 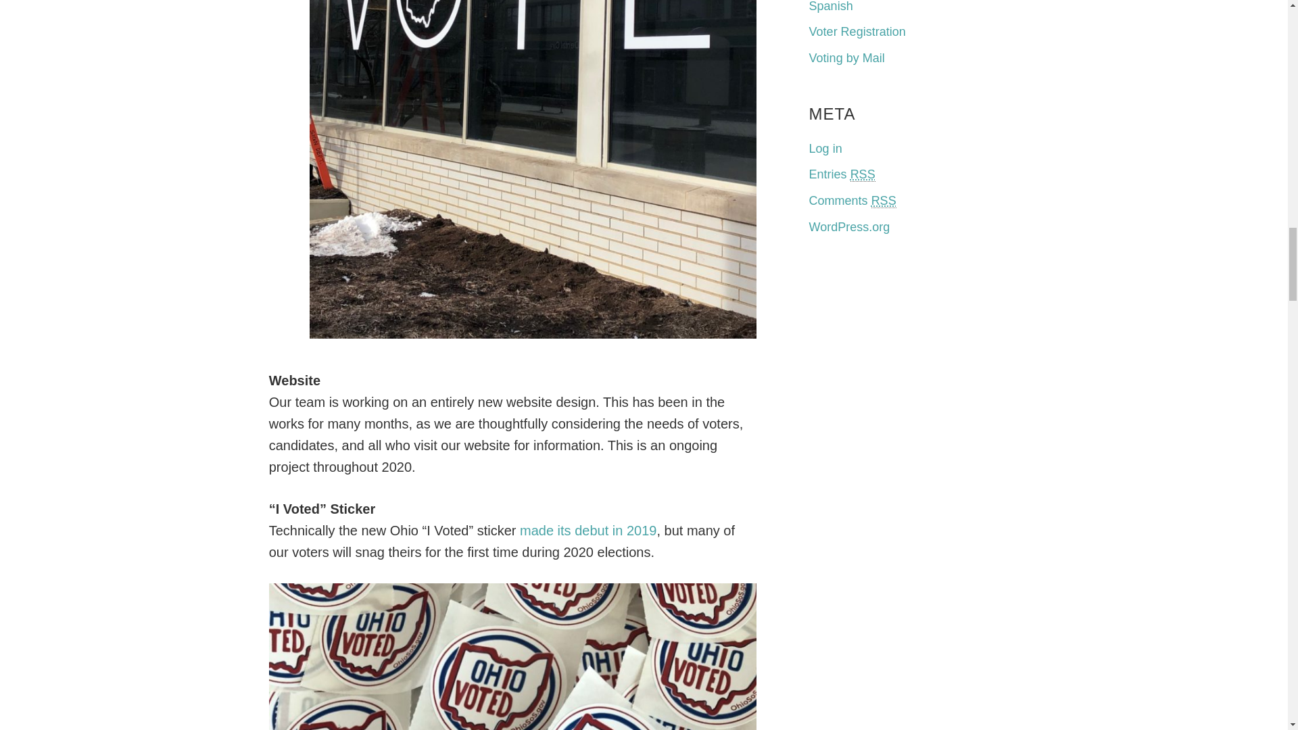 I want to click on made its debut in 2019, so click(x=588, y=530).